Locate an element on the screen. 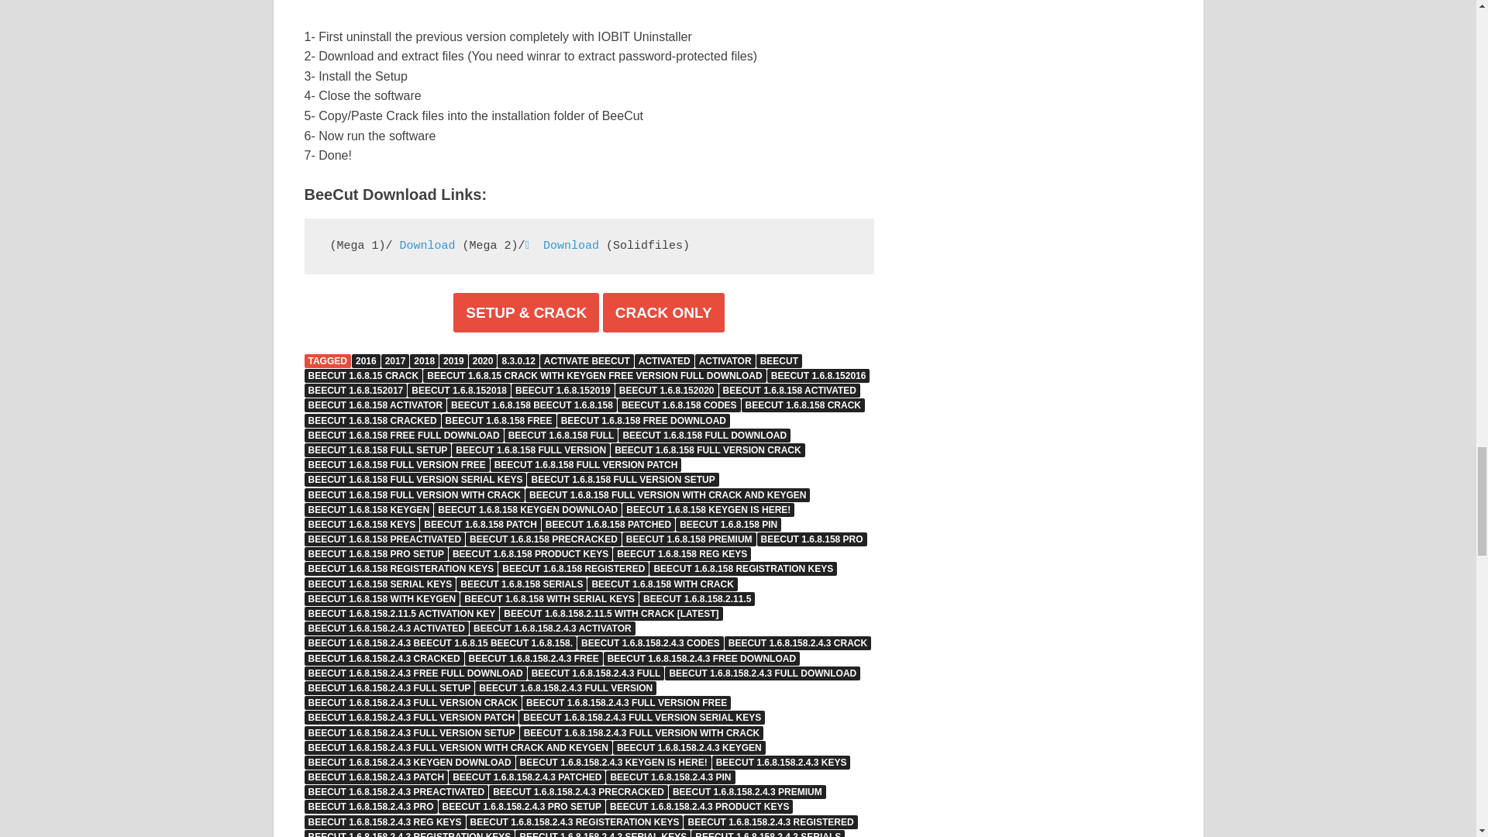  2020 is located at coordinates (482, 361).